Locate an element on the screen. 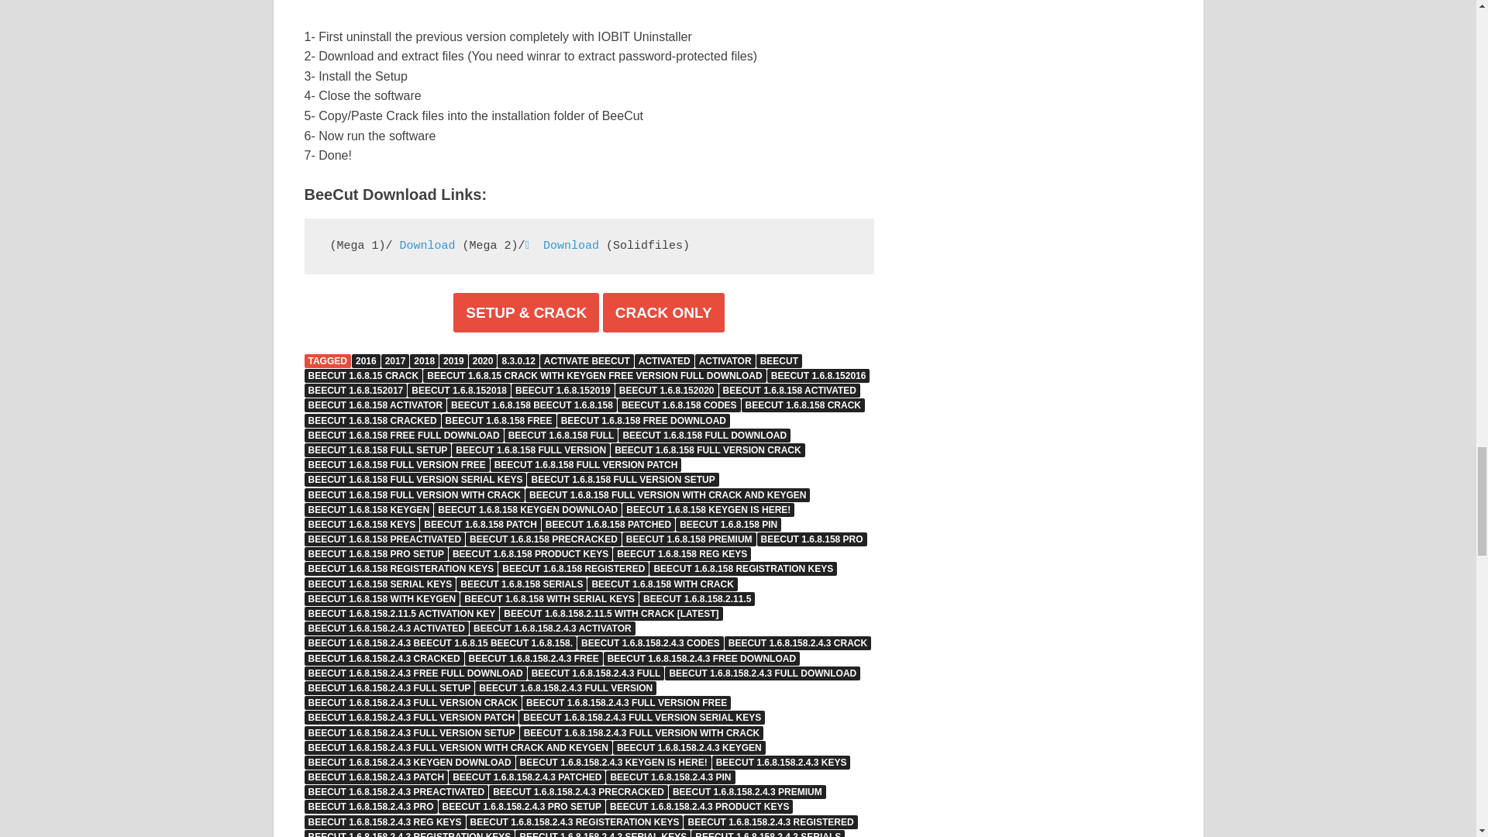  2020 is located at coordinates (482, 361).